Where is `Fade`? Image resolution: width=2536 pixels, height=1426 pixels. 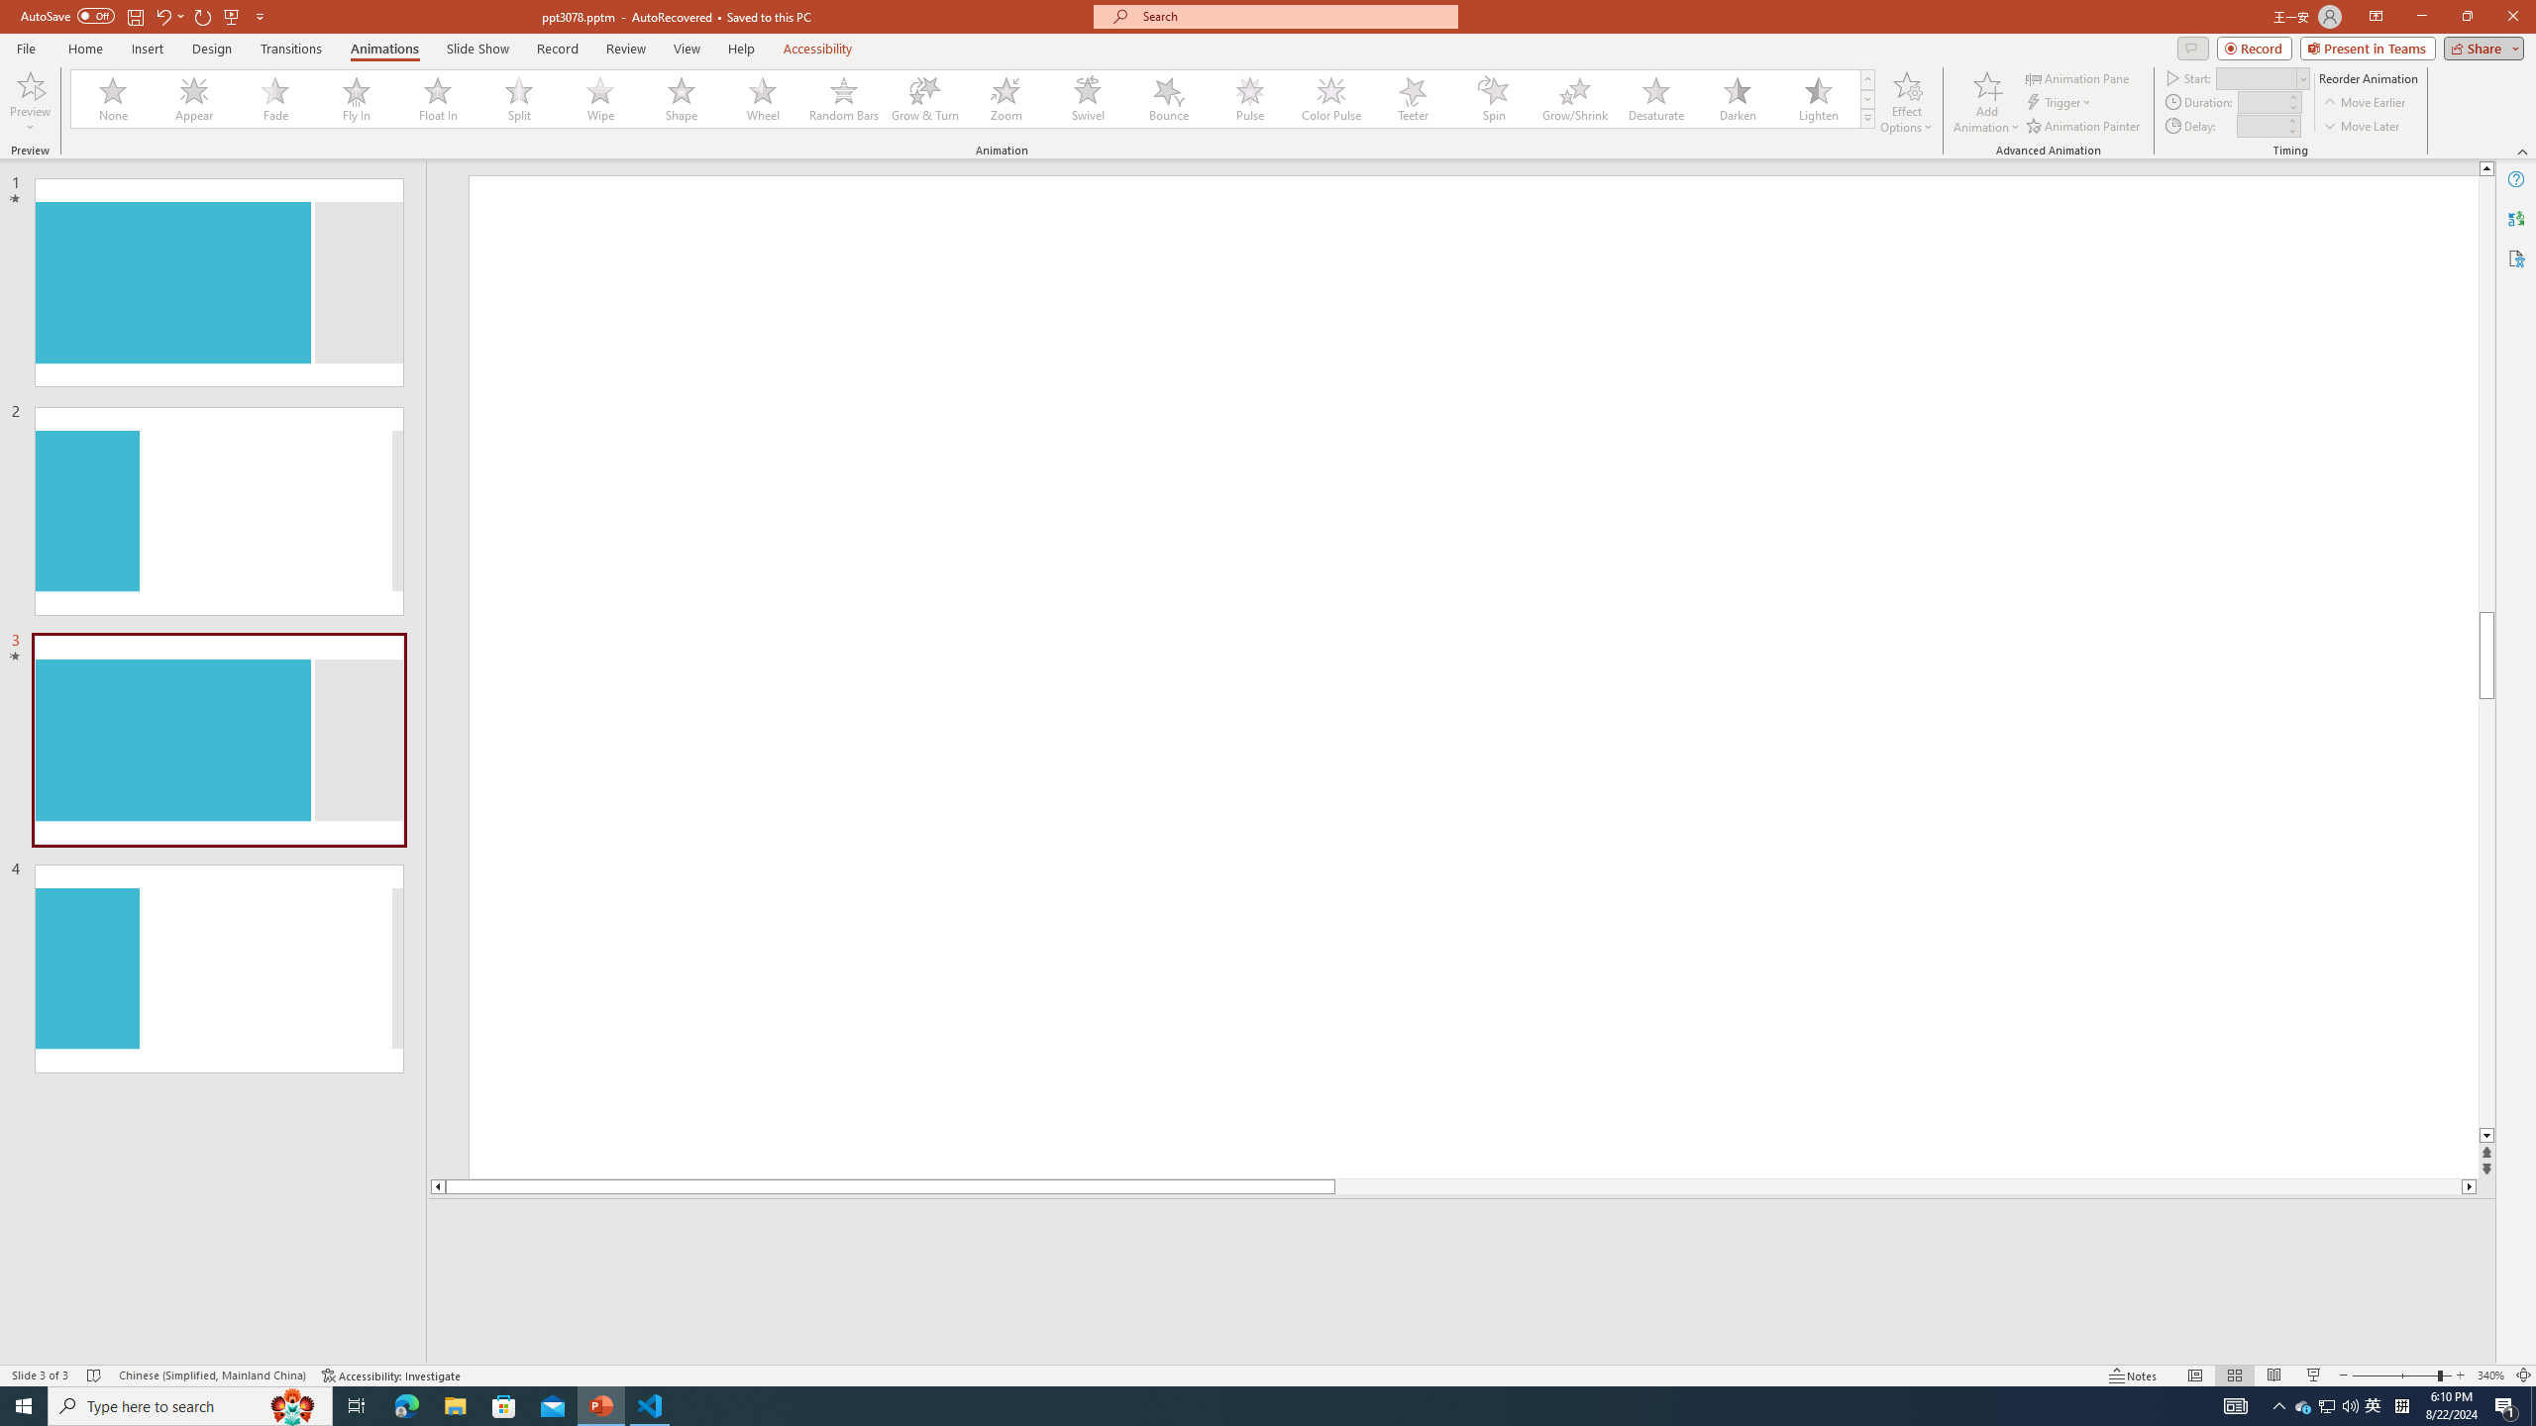 Fade is located at coordinates (276, 99).